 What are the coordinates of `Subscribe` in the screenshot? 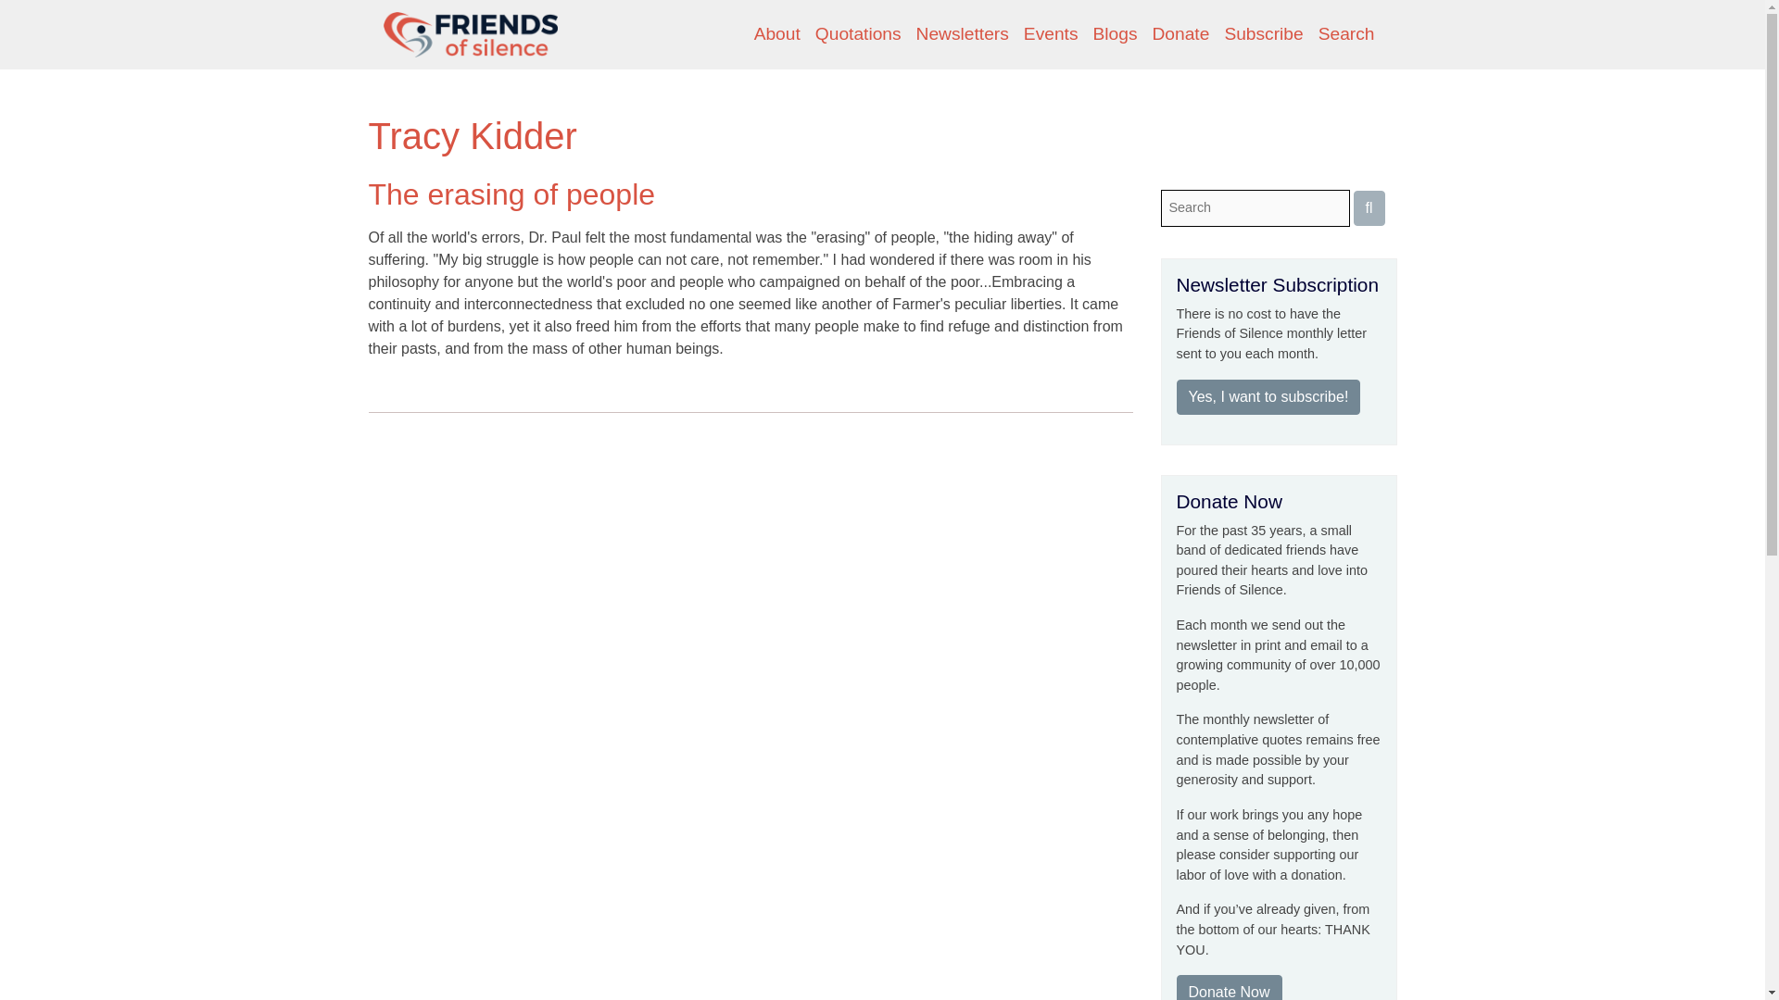 It's located at (1263, 35).